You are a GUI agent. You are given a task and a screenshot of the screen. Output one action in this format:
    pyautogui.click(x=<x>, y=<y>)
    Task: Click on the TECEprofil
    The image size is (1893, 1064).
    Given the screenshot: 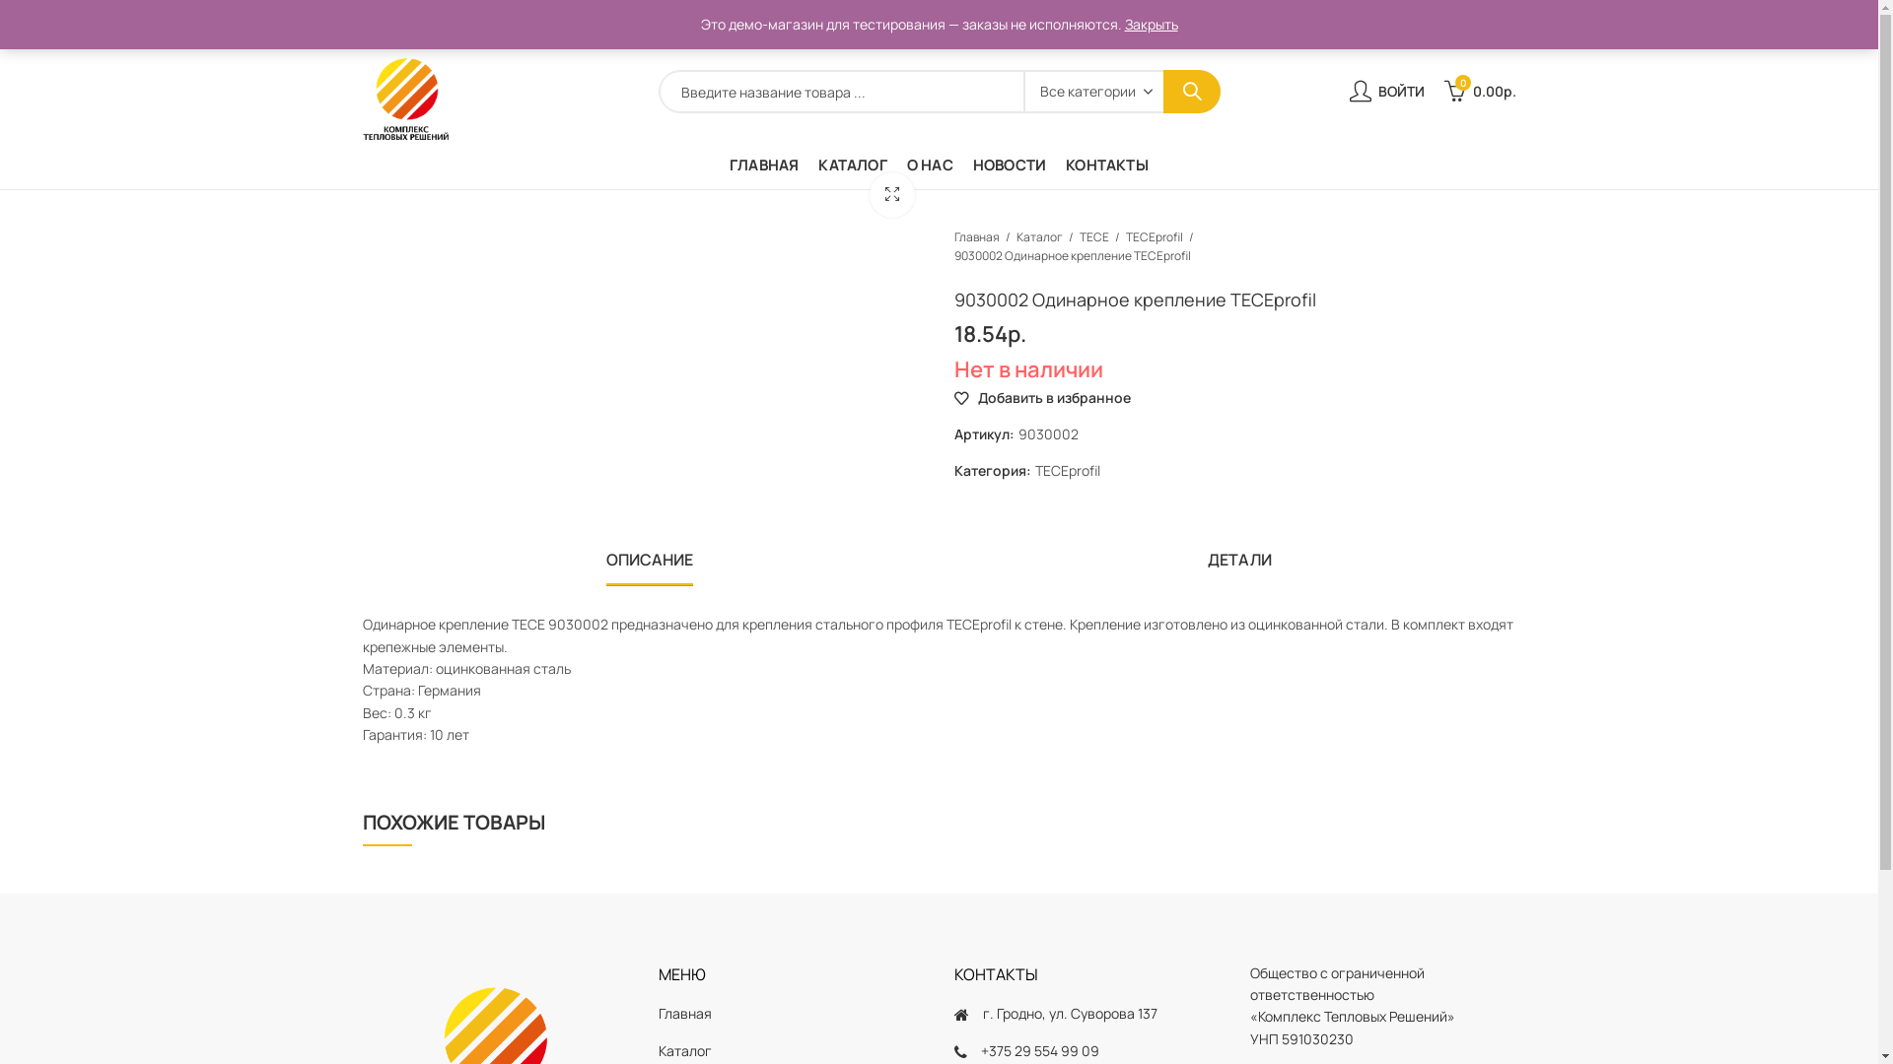 What is the action you would take?
    pyautogui.click(x=1068, y=471)
    